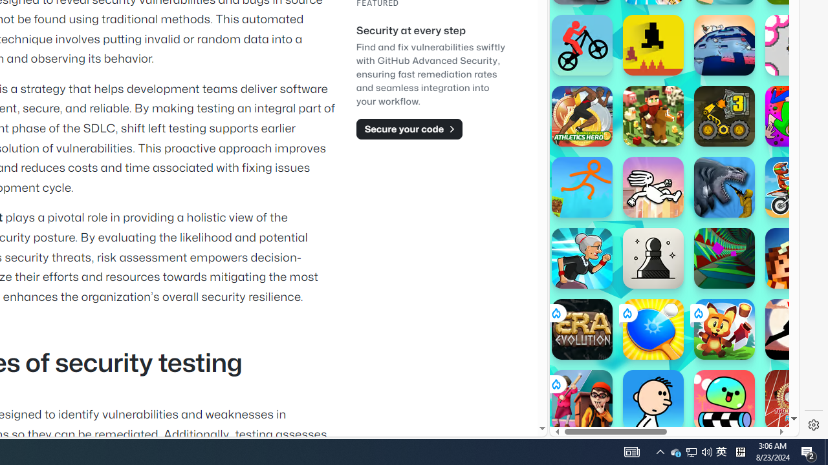 Image resolution: width=828 pixels, height=465 pixels. What do you see at coordinates (653, 45) in the screenshot?
I see `Level Devil` at bounding box center [653, 45].